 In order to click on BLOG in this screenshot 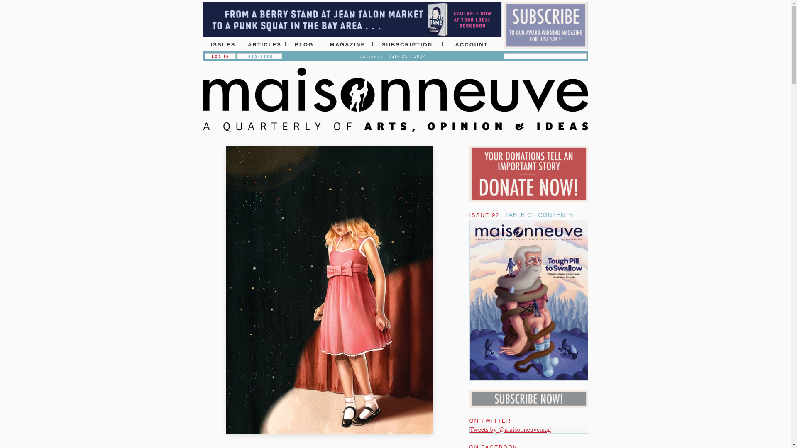, I will do `click(304, 44)`.